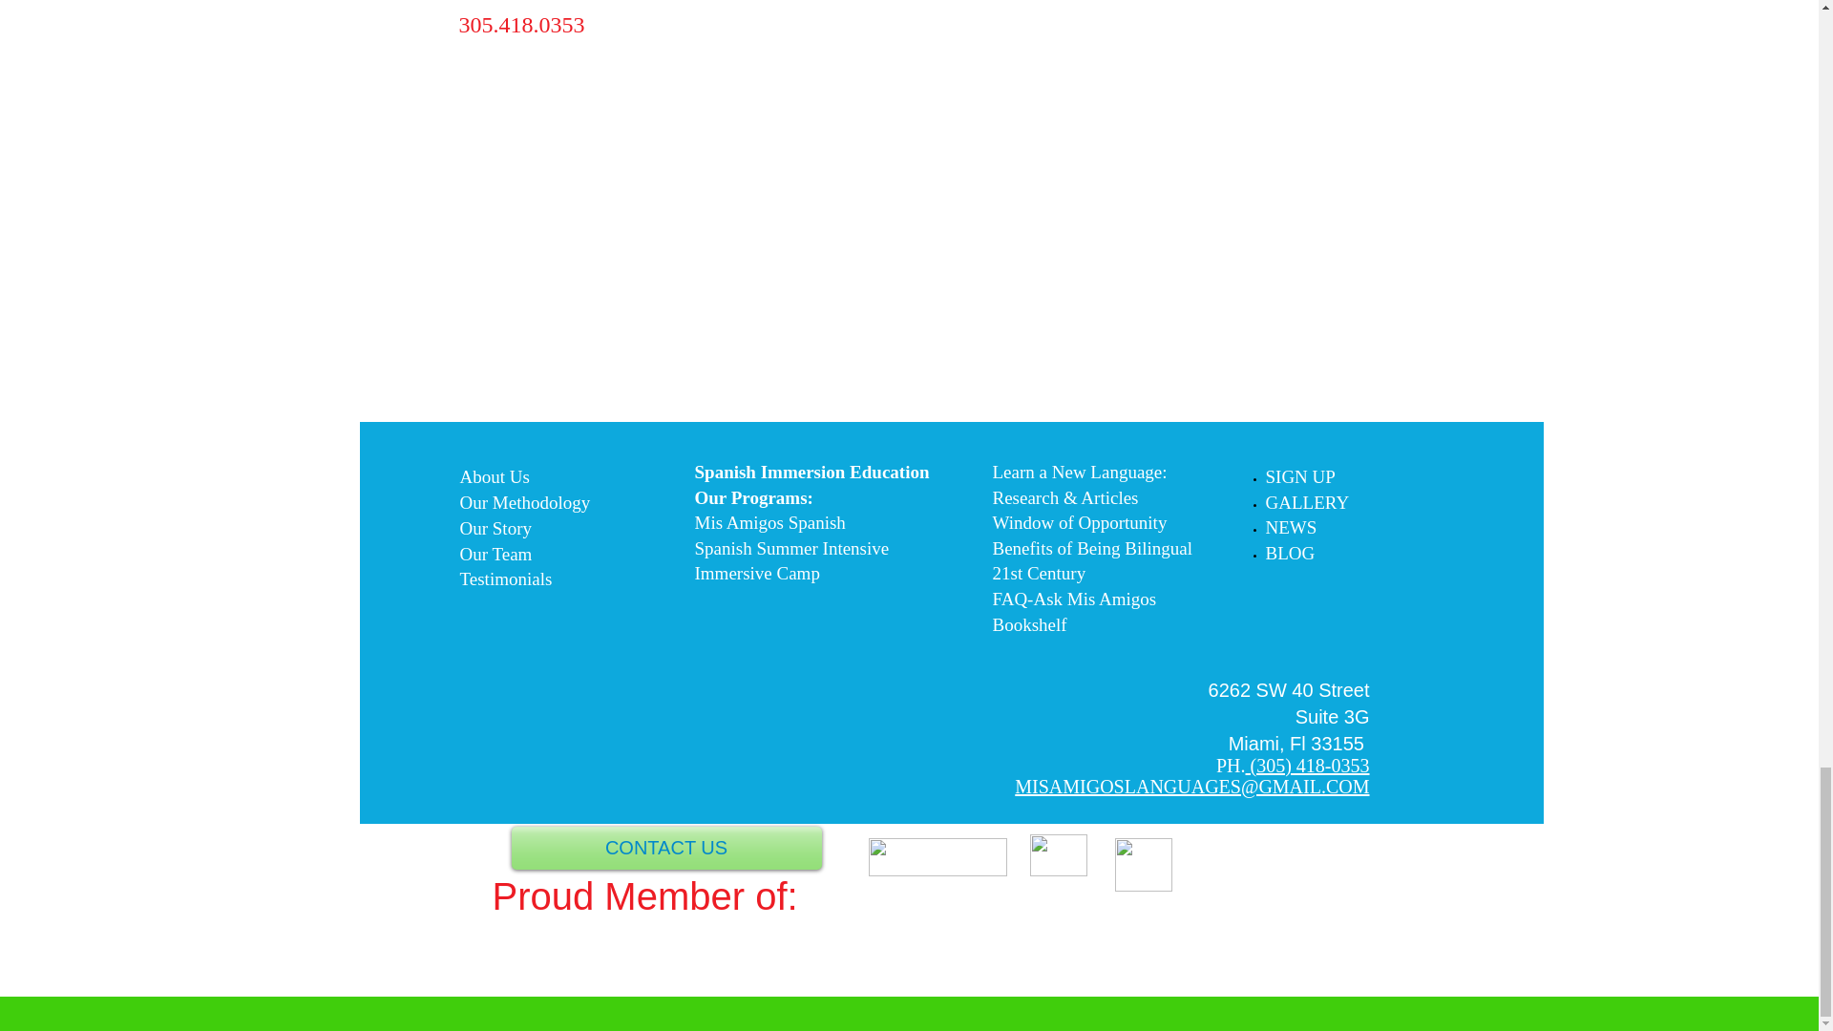 The height and width of the screenshot is (1031, 1833). I want to click on 21st Century, so click(1040, 577).